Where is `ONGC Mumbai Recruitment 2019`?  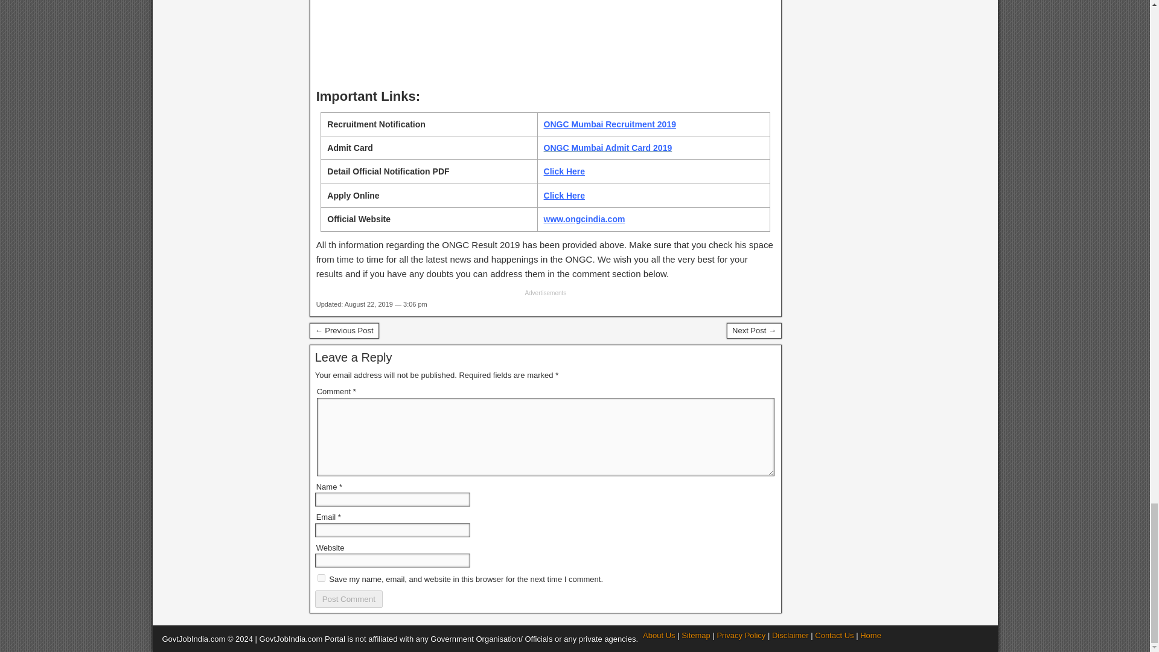 ONGC Mumbai Recruitment 2019 is located at coordinates (610, 124).